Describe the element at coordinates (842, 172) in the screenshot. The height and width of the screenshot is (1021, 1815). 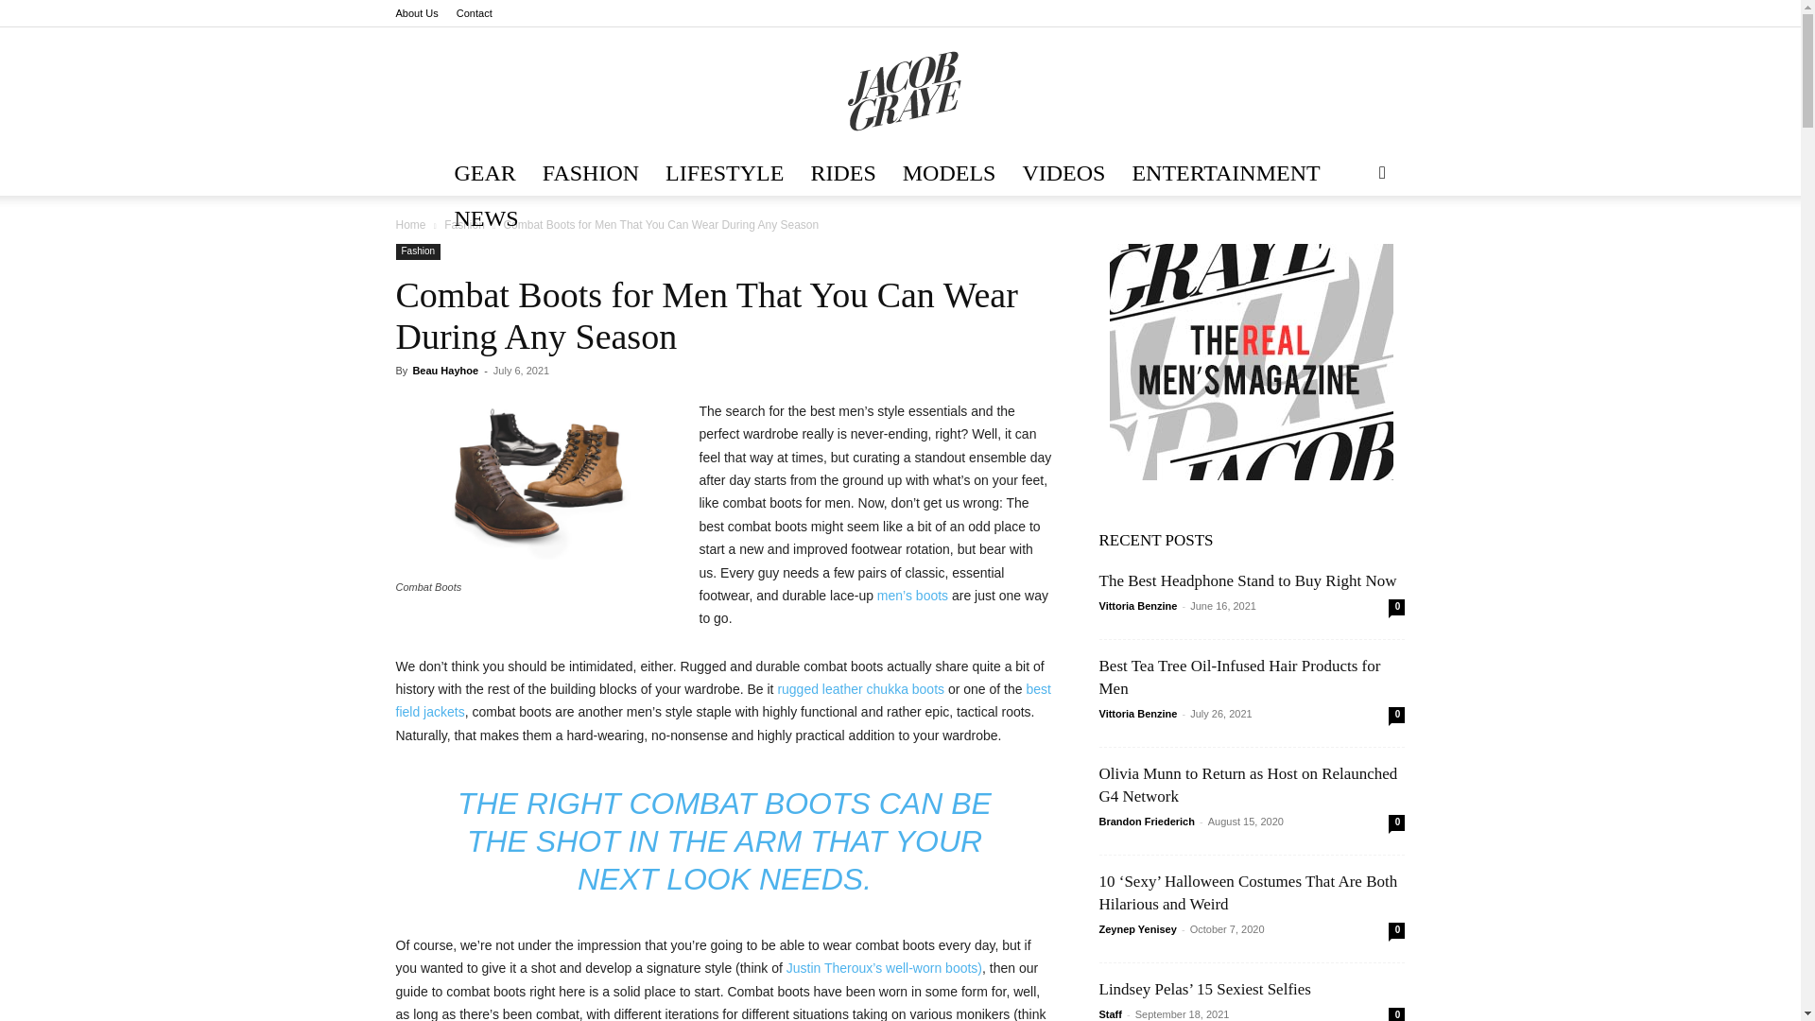
I see `RIDES` at that location.